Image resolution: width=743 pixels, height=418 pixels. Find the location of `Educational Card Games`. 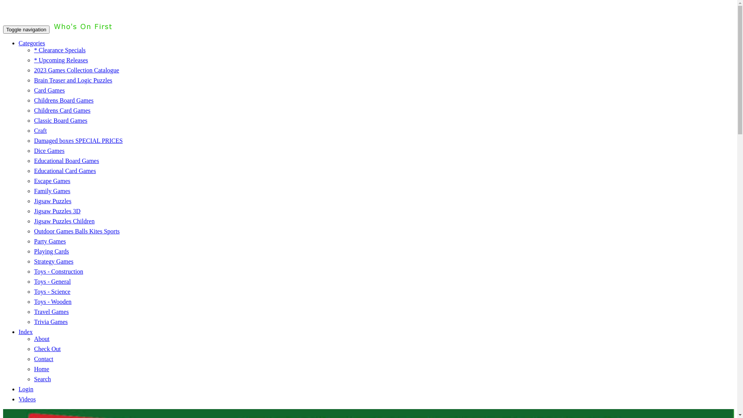

Educational Card Games is located at coordinates (65, 171).